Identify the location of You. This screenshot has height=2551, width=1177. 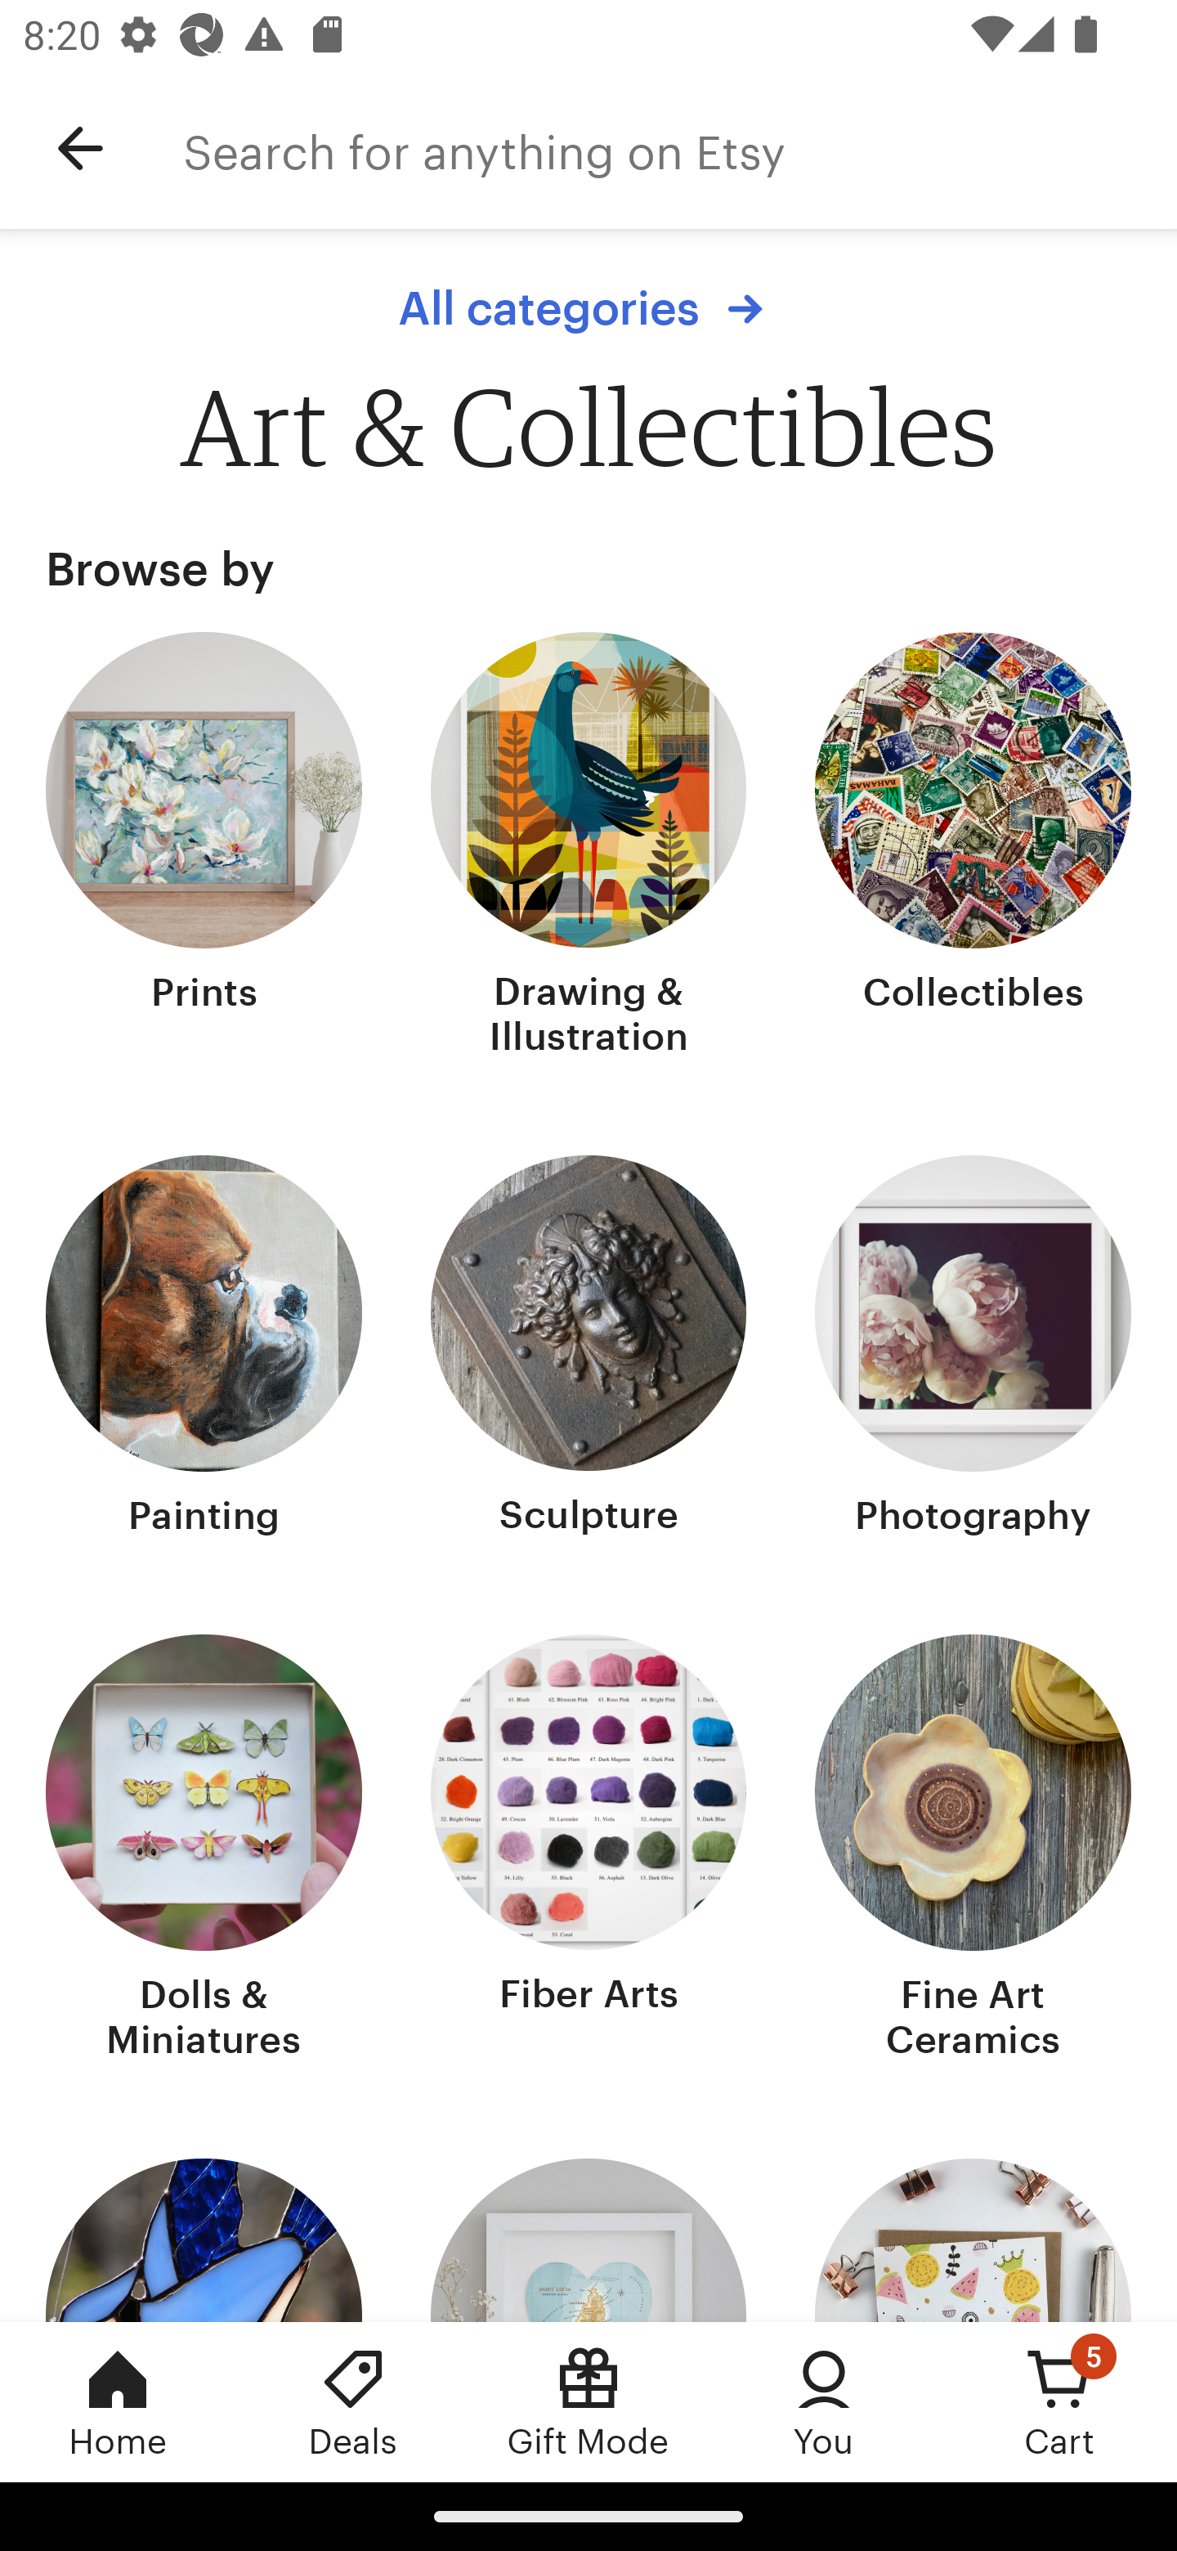
(824, 2401).